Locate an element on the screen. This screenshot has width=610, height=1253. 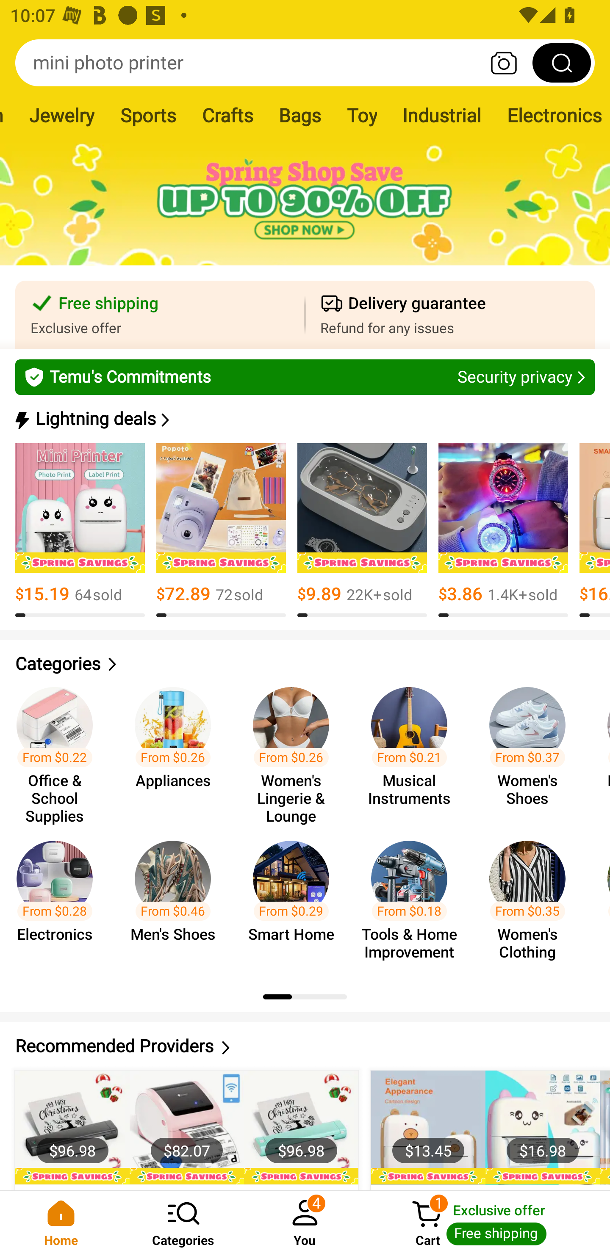
Categories is located at coordinates (305, 664).